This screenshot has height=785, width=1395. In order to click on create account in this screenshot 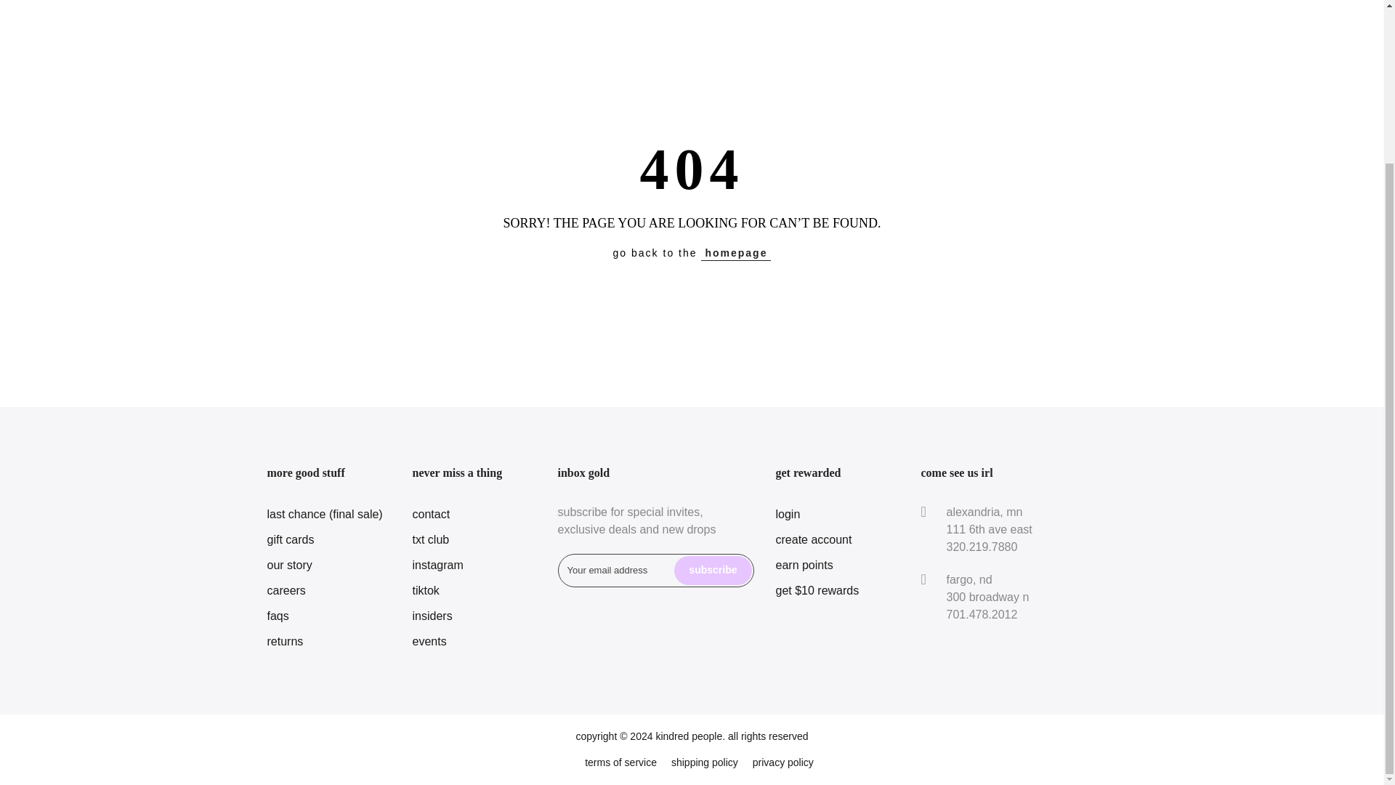, I will do `click(814, 539)`.